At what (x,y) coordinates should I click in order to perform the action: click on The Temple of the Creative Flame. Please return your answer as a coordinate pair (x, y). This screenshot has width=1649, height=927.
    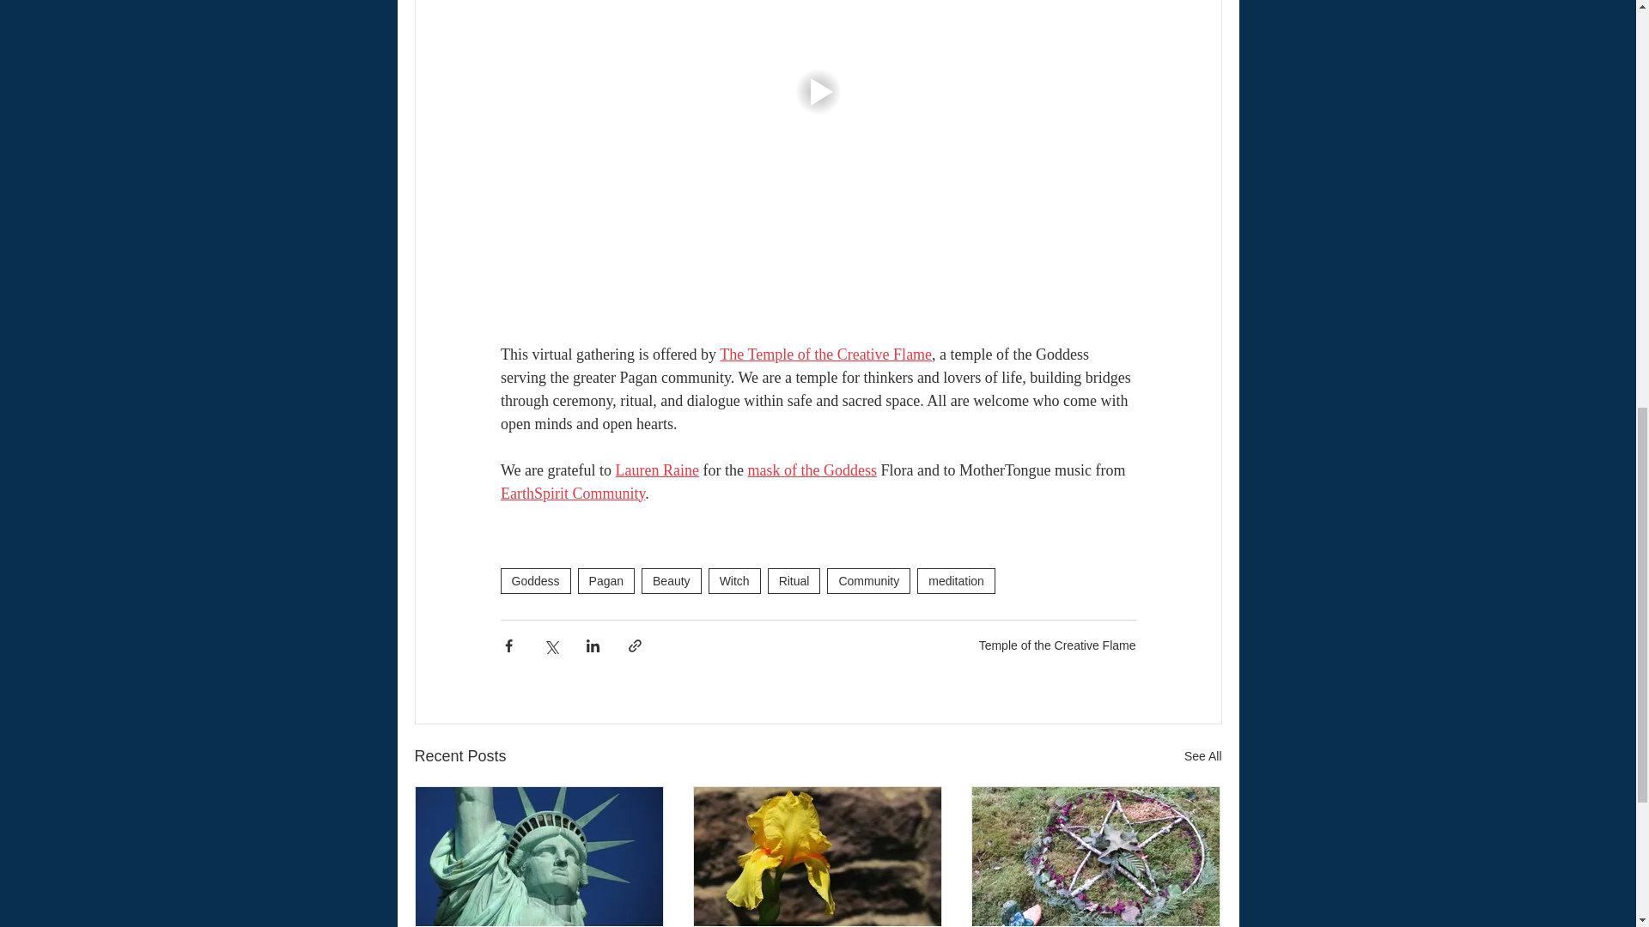
    Looking at the image, I should click on (824, 354).